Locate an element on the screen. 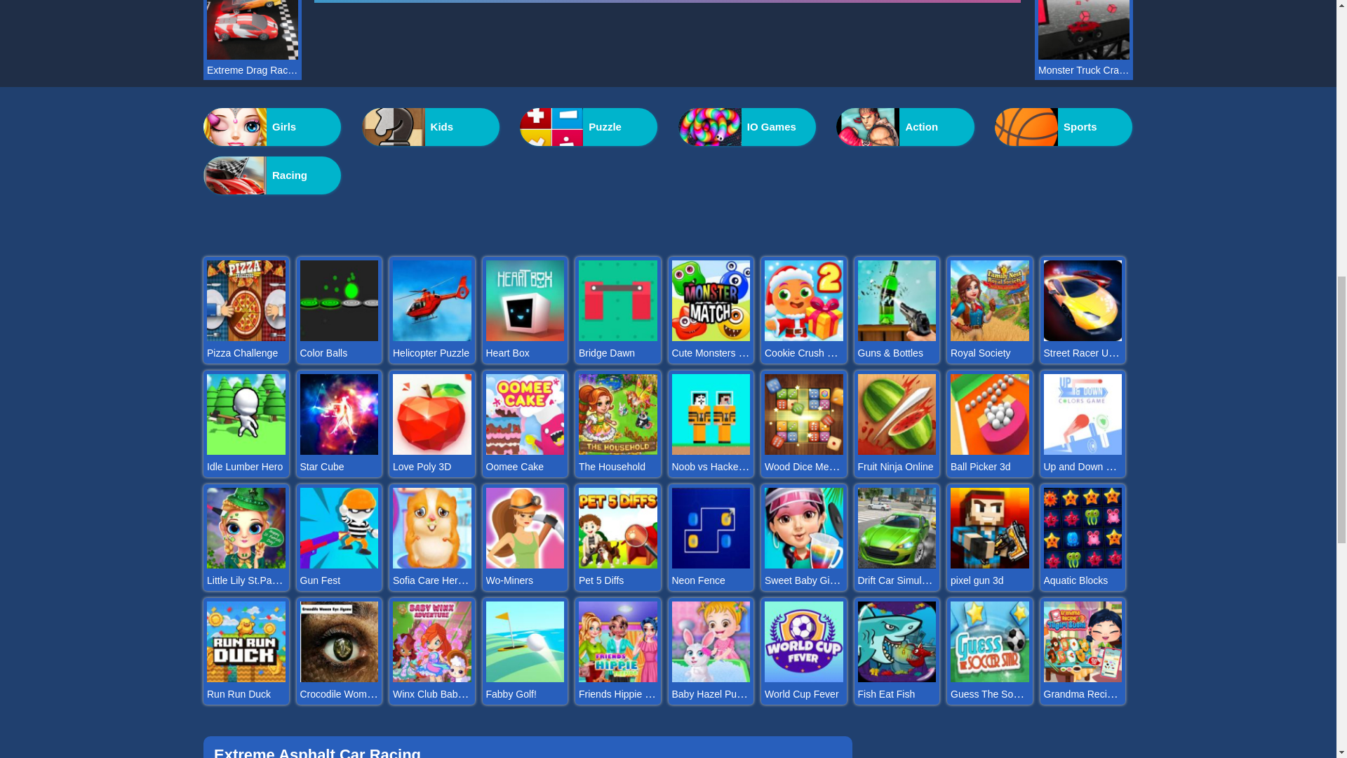  Extreme Drag Racing is located at coordinates (253, 70).